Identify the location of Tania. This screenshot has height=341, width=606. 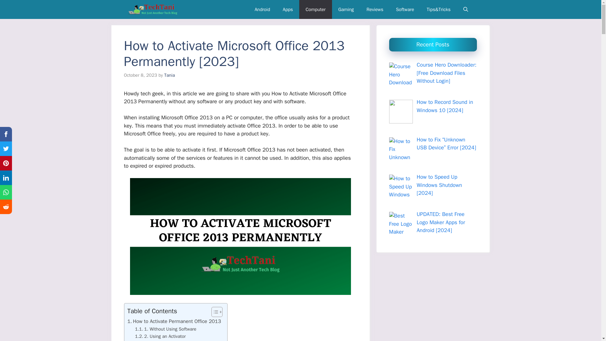
(169, 75).